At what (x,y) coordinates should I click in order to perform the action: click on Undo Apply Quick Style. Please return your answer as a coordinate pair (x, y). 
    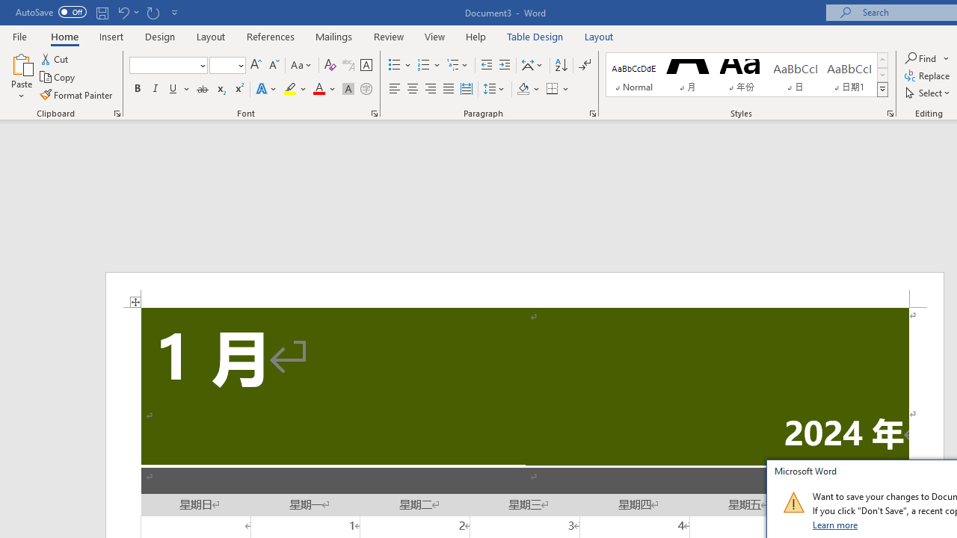
    Looking at the image, I should click on (123, 12).